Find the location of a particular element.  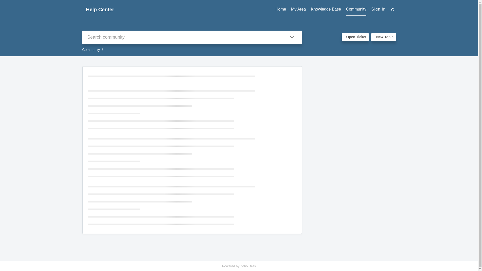

Community is located at coordinates (356, 9).